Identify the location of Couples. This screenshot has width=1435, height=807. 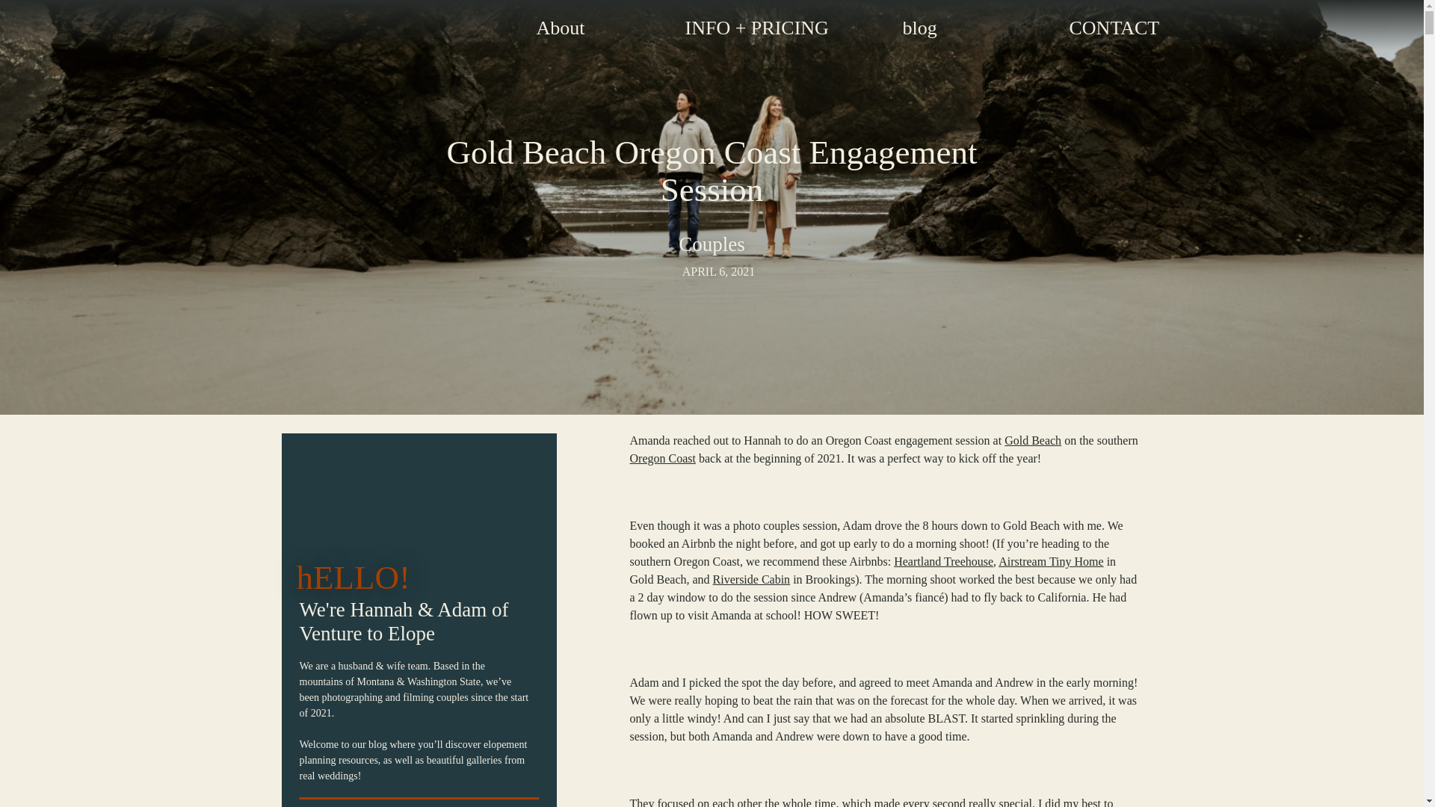
(712, 244).